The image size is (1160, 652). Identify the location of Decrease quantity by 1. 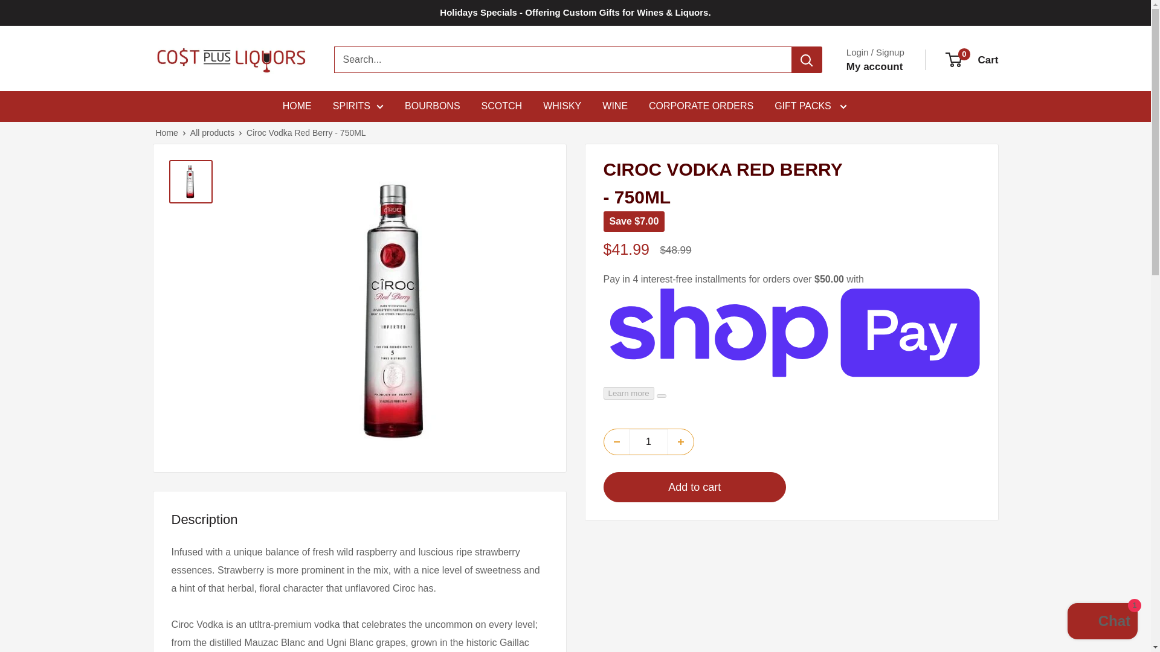
(617, 441).